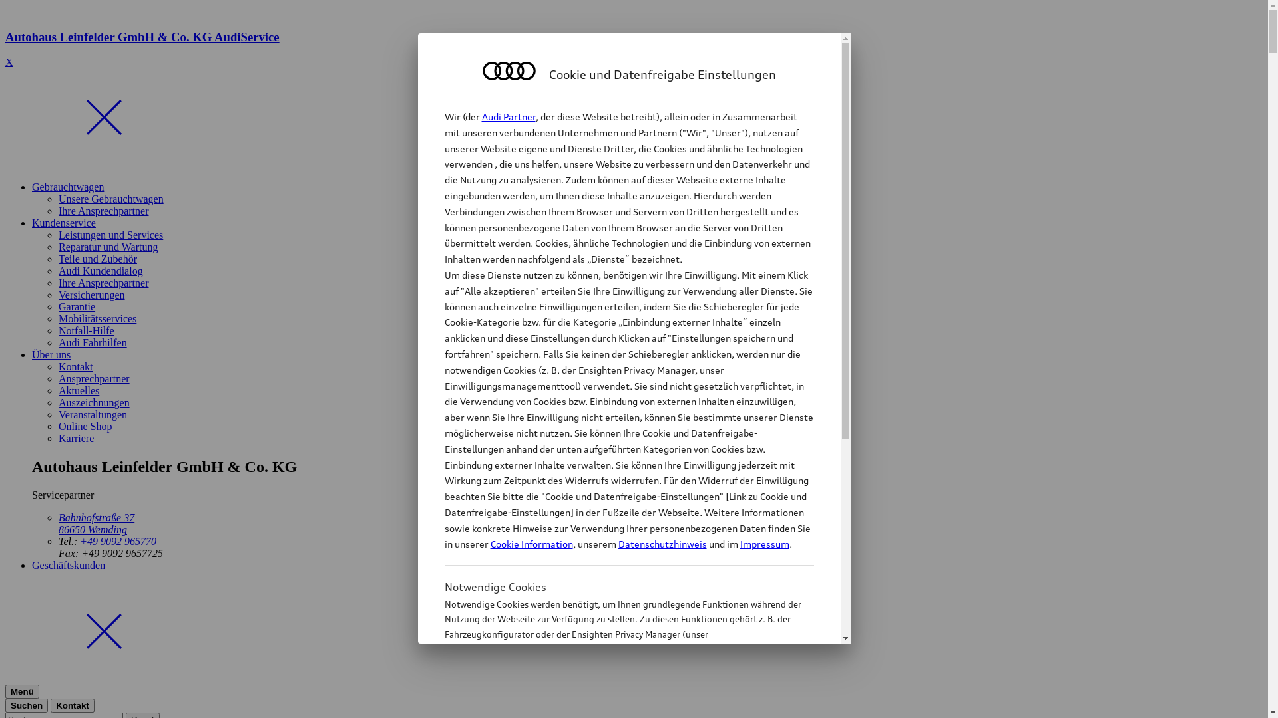 This screenshot has height=718, width=1278. What do you see at coordinates (95, 379) in the screenshot?
I see `Ansprechpartner` at bounding box center [95, 379].